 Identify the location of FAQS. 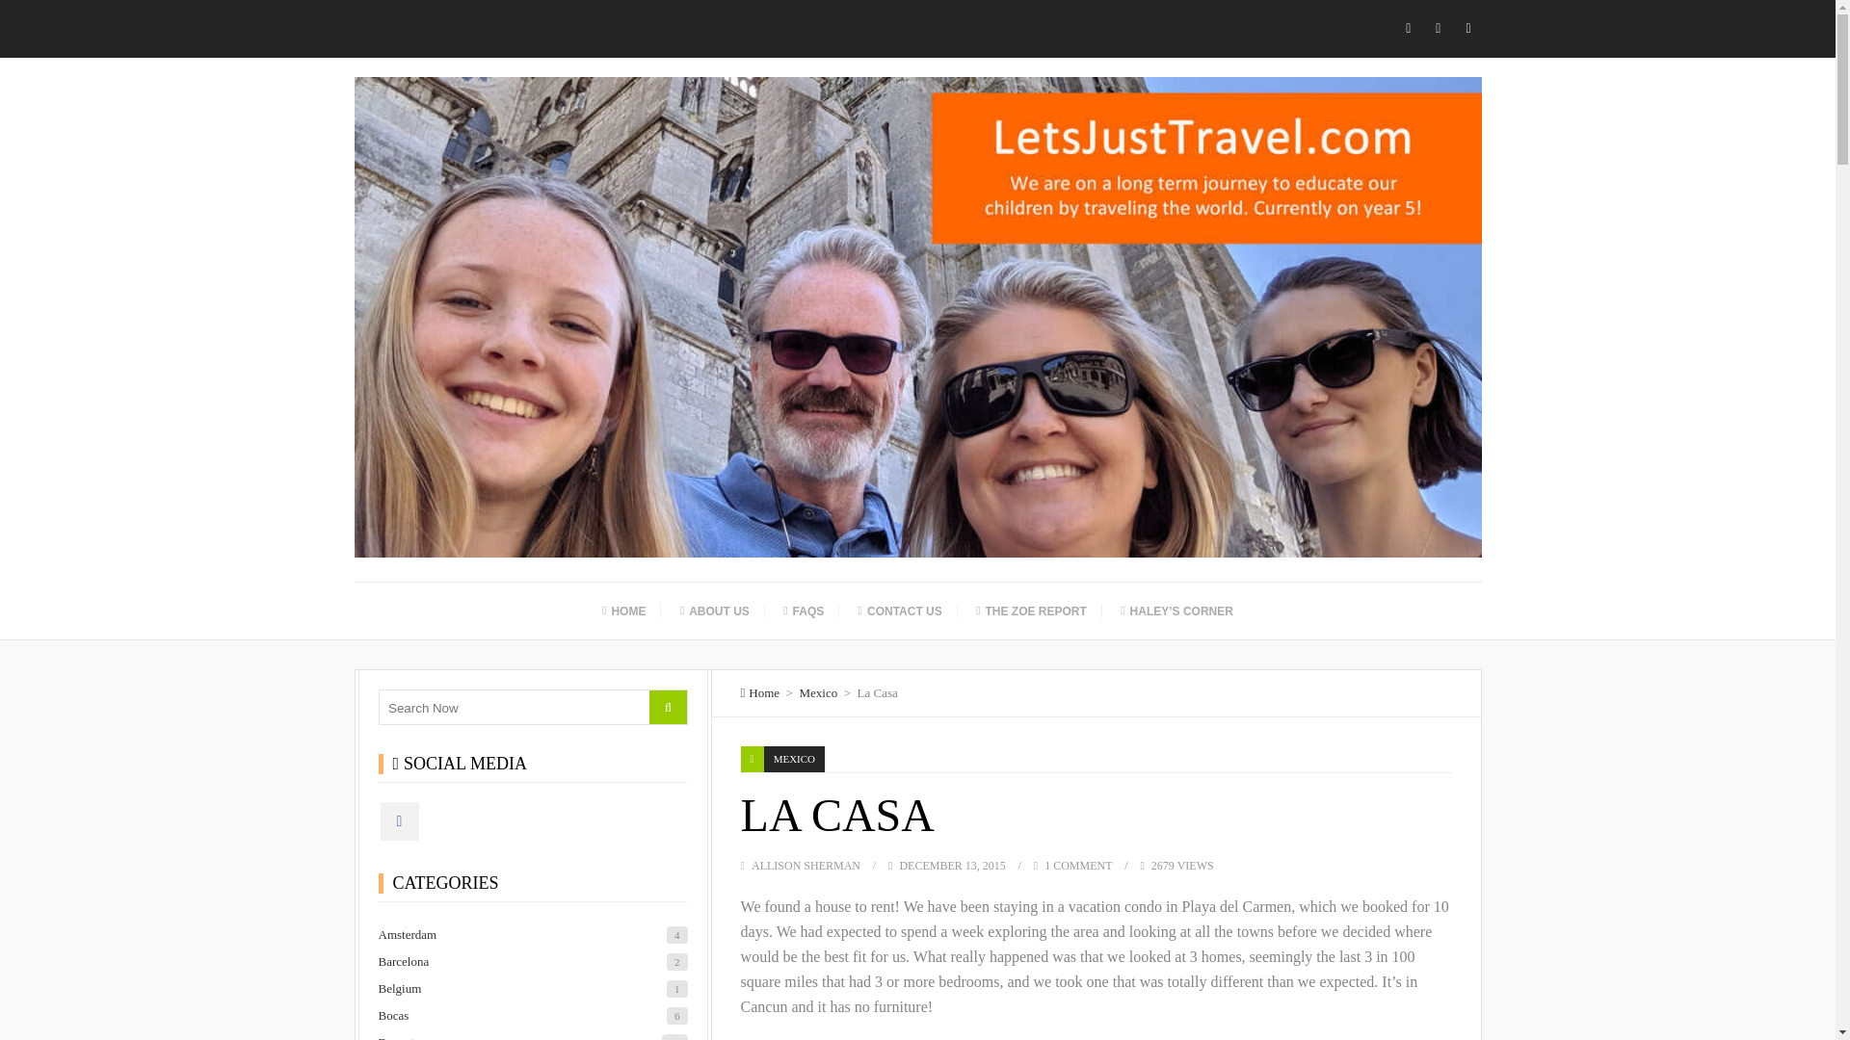
(804, 611).